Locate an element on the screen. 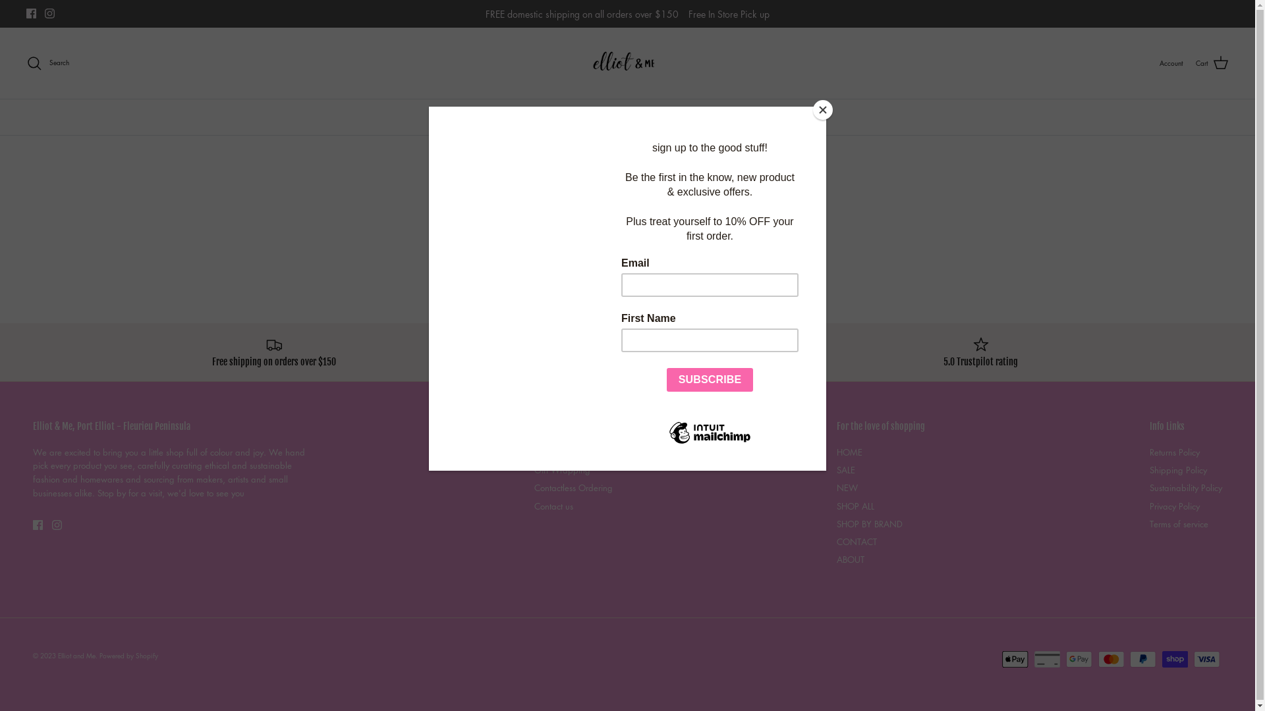  Contact us is located at coordinates (553, 506).